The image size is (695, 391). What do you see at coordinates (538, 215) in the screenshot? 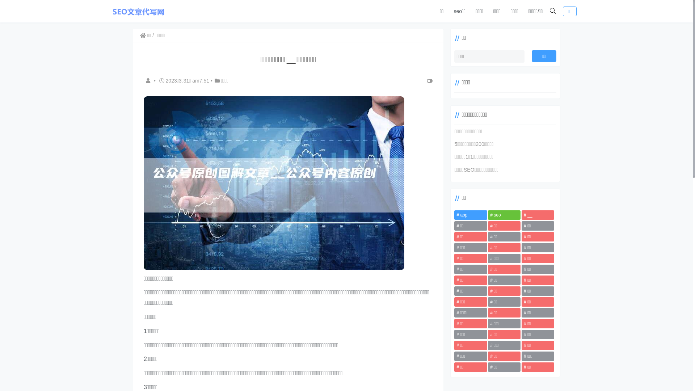
I see `__` at bounding box center [538, 215].